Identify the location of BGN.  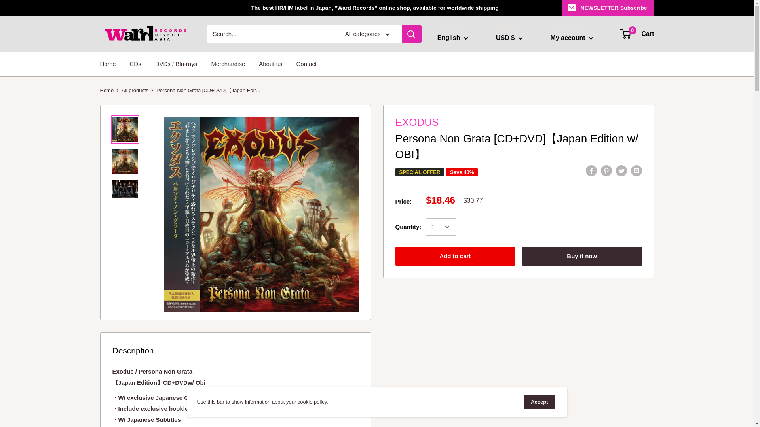
(522, 241).